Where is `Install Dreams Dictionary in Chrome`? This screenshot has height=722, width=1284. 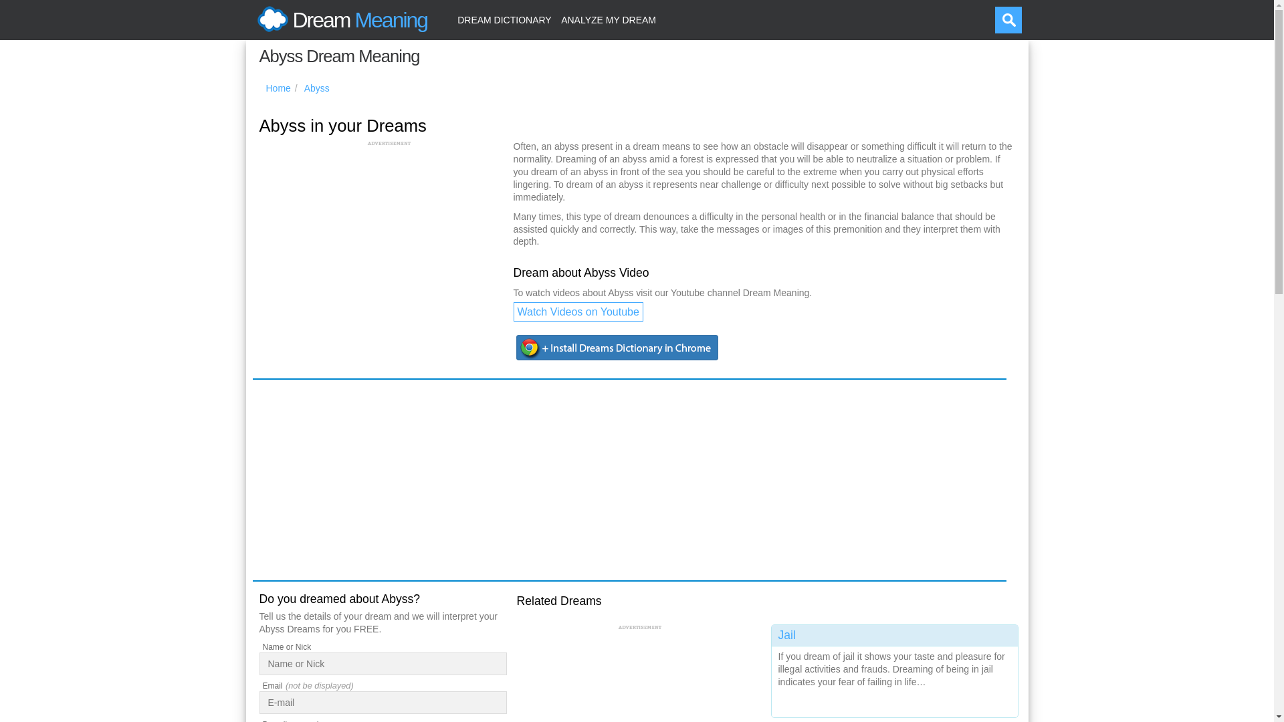 Install Dreams Dictionary in Chrome is located at coordinates (618, 348).